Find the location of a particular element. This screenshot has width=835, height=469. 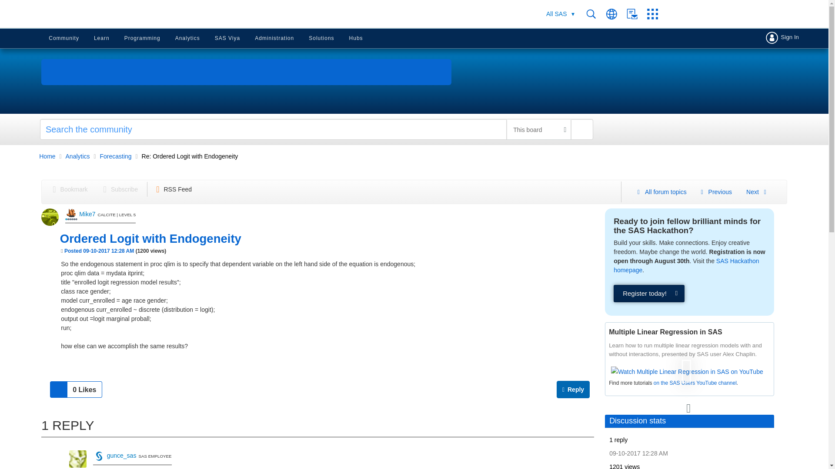

SAS Sites is located at coordinates (655, 14).